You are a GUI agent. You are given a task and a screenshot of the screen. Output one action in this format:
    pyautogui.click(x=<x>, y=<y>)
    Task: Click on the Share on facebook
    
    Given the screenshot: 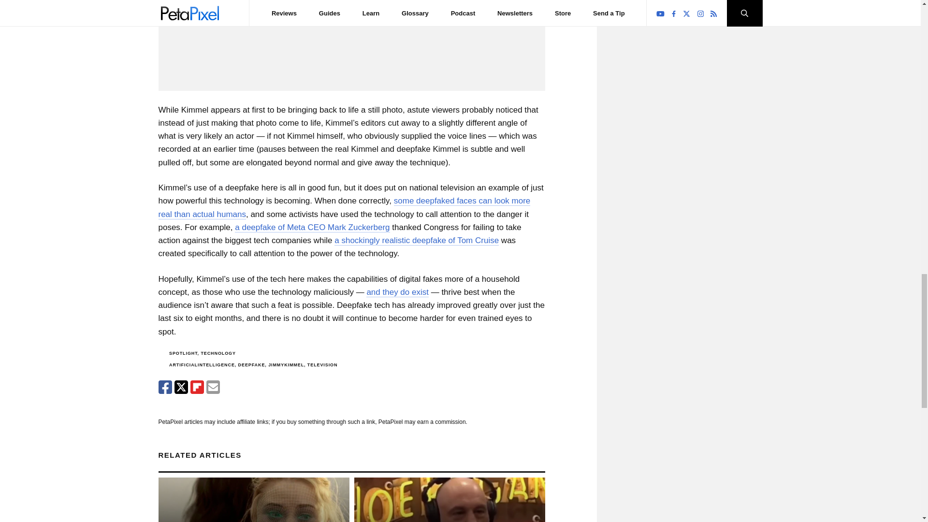 What is the action you would take?
    pyautogui.click(x=165, y=387)
    